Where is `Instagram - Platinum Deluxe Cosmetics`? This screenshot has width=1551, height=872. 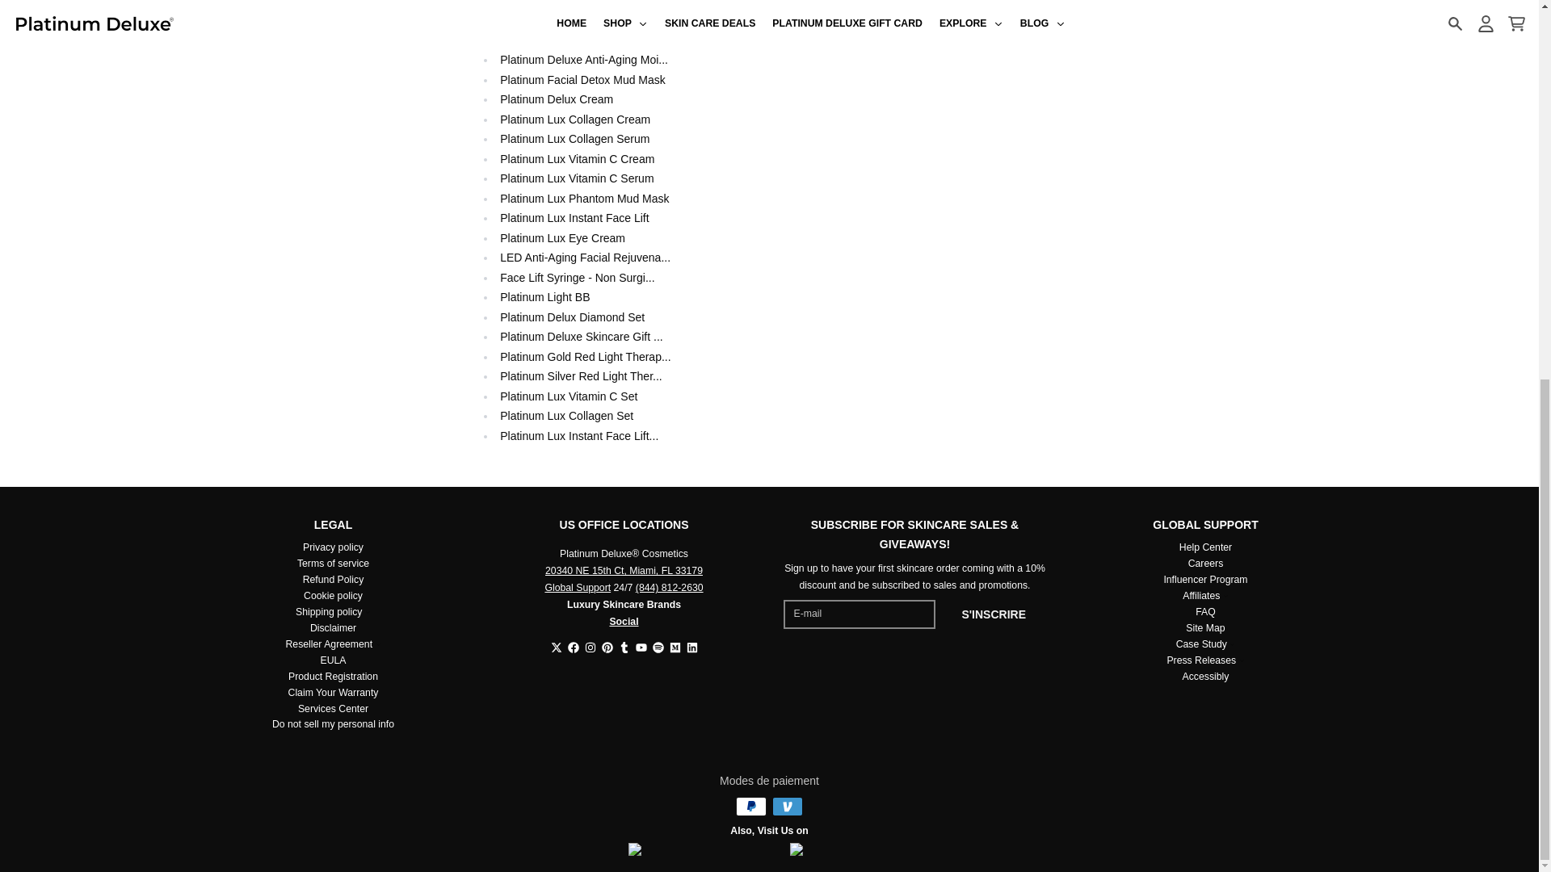 Instagram - Platinum Deluxe Cosmetics is located at coordinates (590, 647).